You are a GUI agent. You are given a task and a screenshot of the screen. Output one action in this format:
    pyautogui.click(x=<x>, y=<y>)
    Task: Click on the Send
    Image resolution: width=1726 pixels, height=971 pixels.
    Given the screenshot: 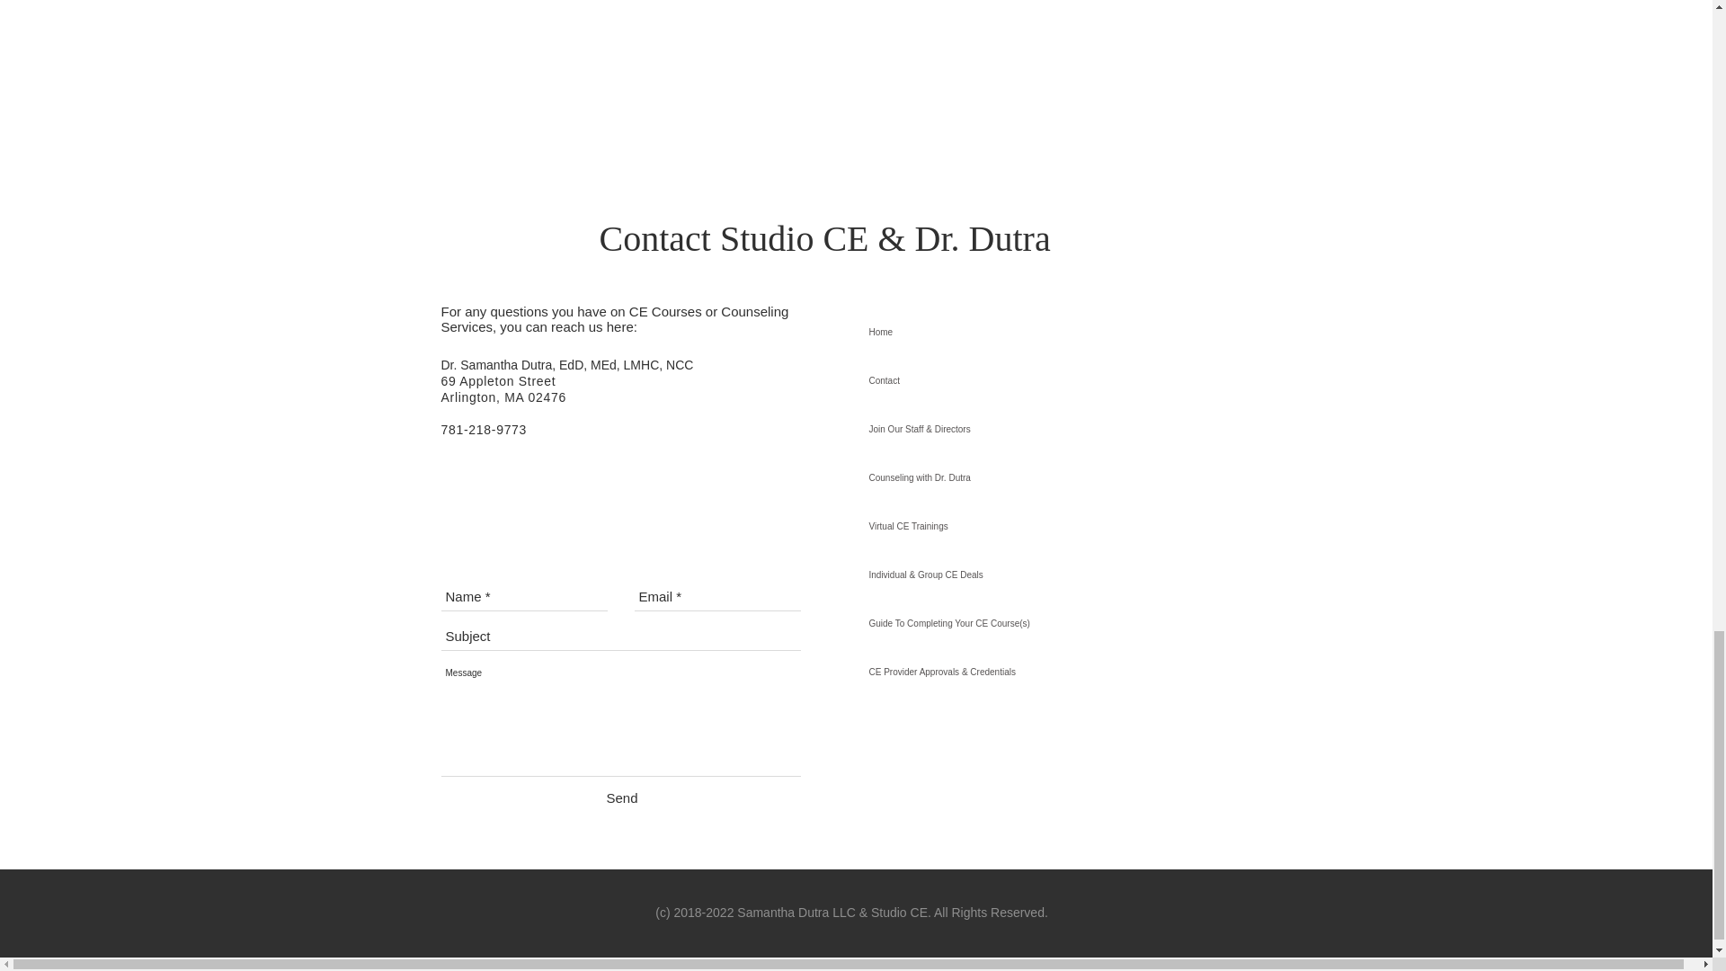 What is the action you would take?
    pyautogui.click(x=620, y=797)
    